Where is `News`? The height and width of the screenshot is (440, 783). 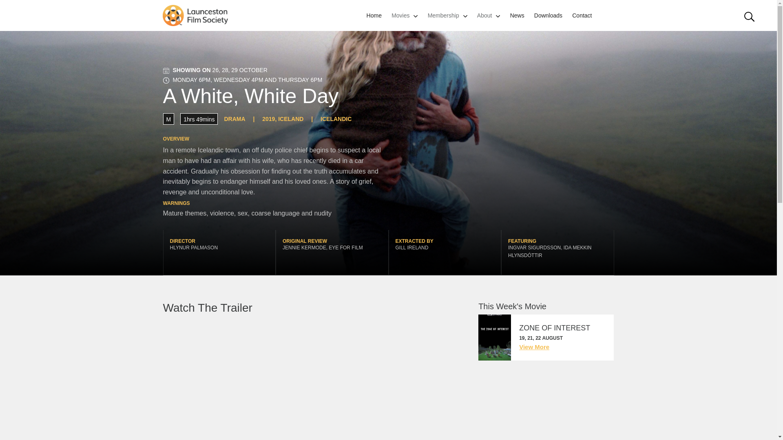
News is located at coordinates (517, 15).